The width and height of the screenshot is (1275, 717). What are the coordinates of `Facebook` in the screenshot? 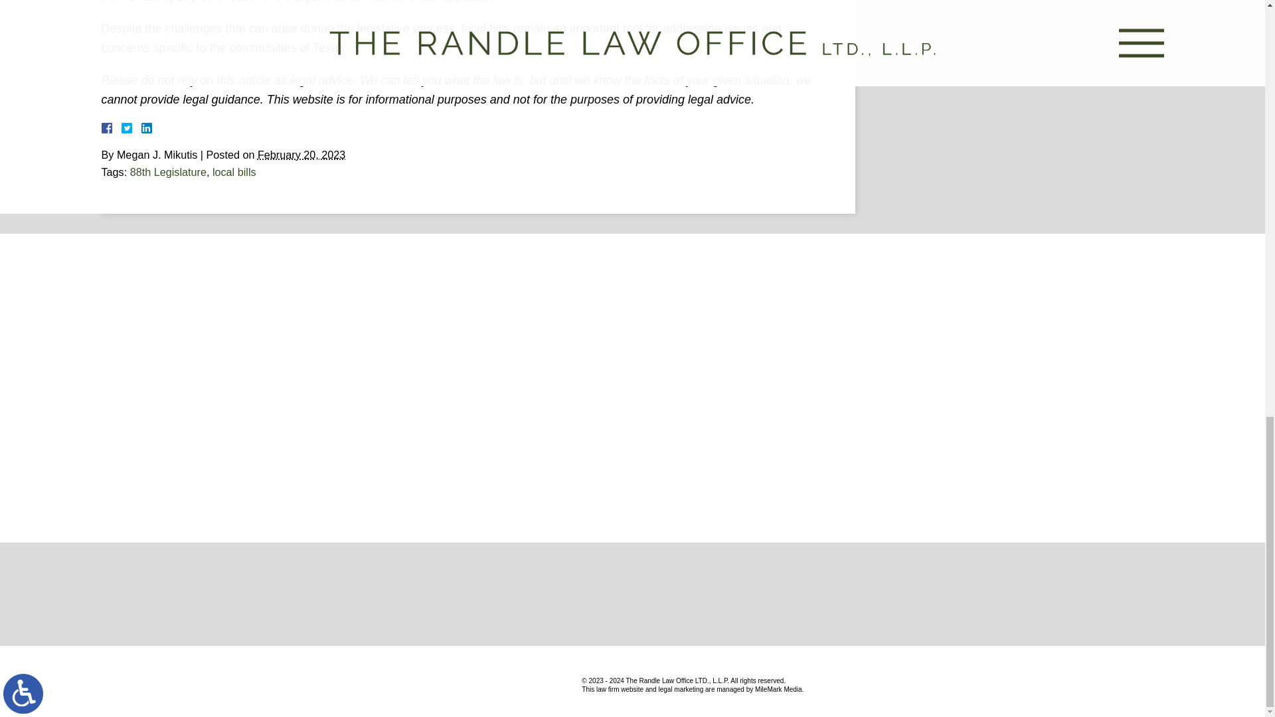 It's located at (122, 127).